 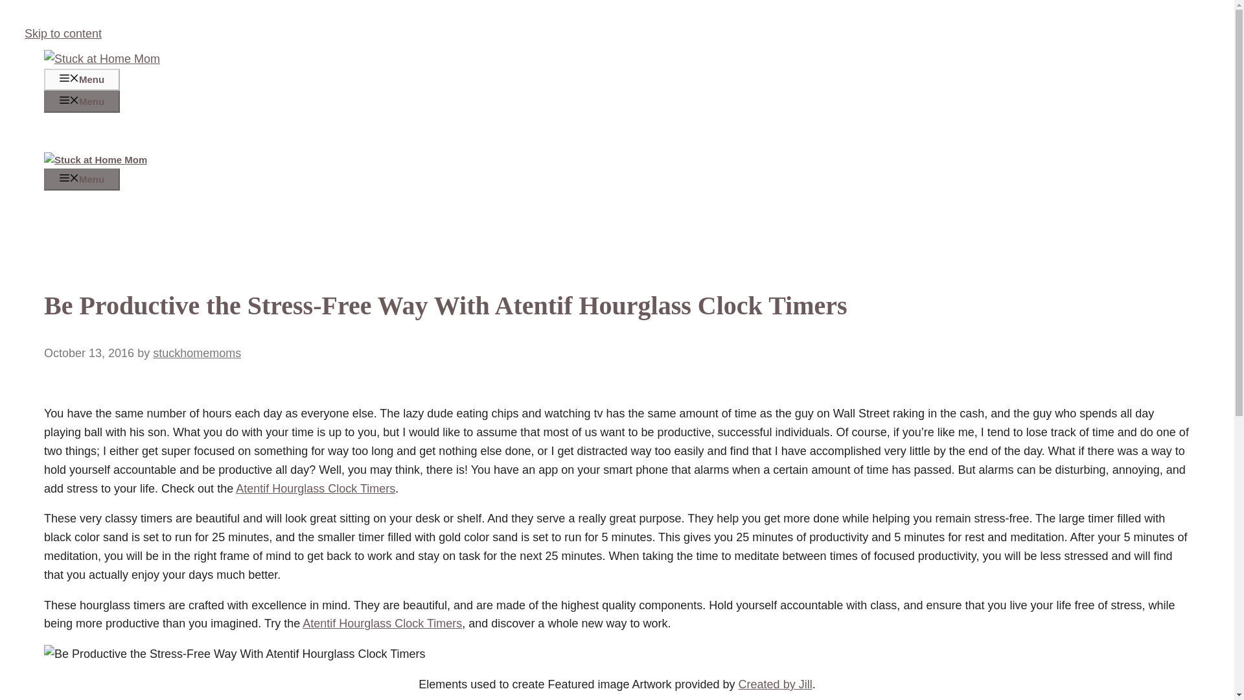 What do you see at coordinates (95, 159) in the screenshot?
I see `Stuck at Home Mom` at bounding box center [95, 159].